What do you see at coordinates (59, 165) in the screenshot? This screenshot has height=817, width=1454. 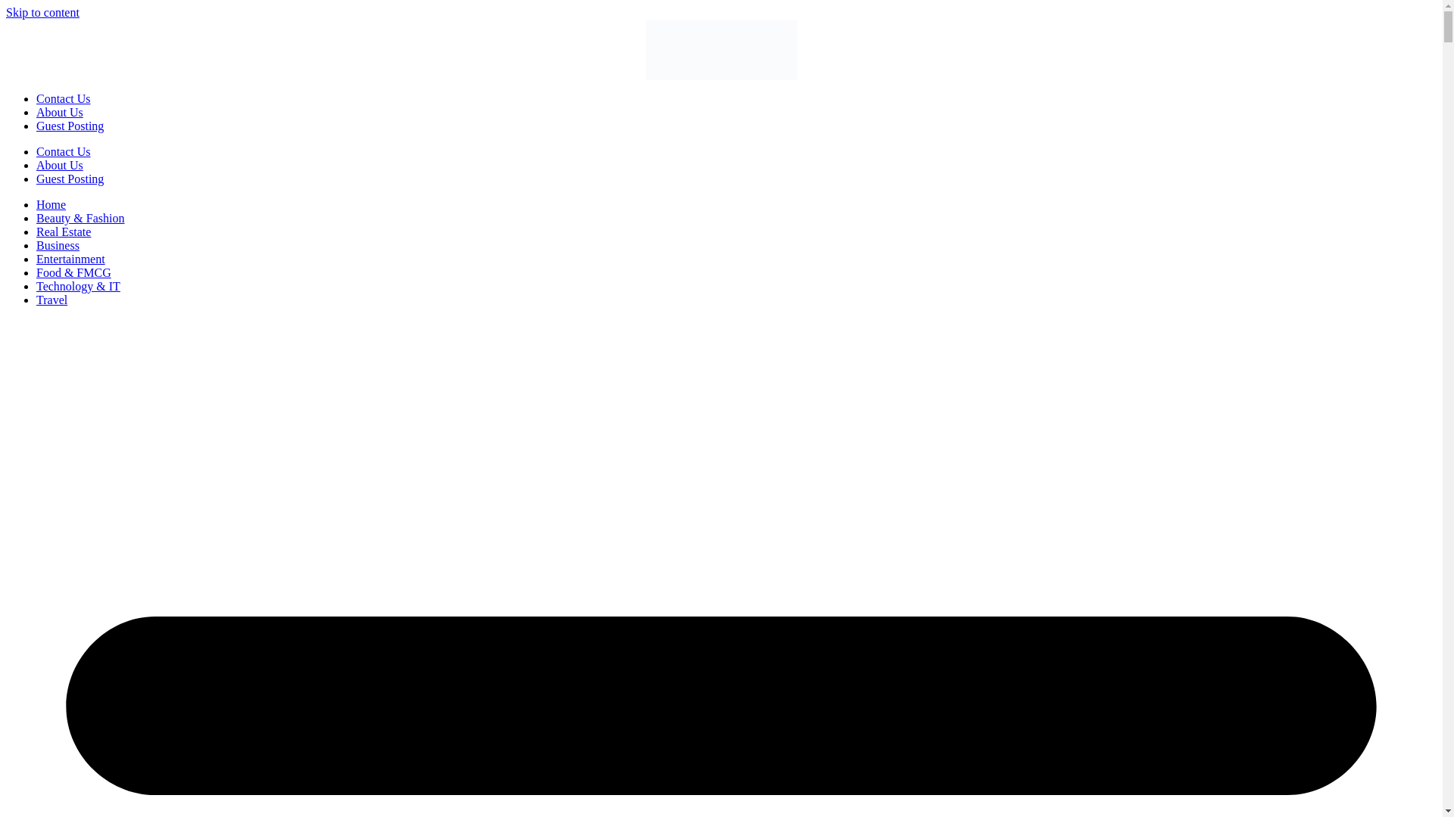 I see `About Us` at bounding box center [59, 165].